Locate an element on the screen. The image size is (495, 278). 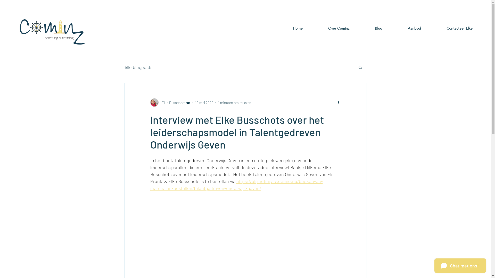
Blog is located at coordinates (368, 28).